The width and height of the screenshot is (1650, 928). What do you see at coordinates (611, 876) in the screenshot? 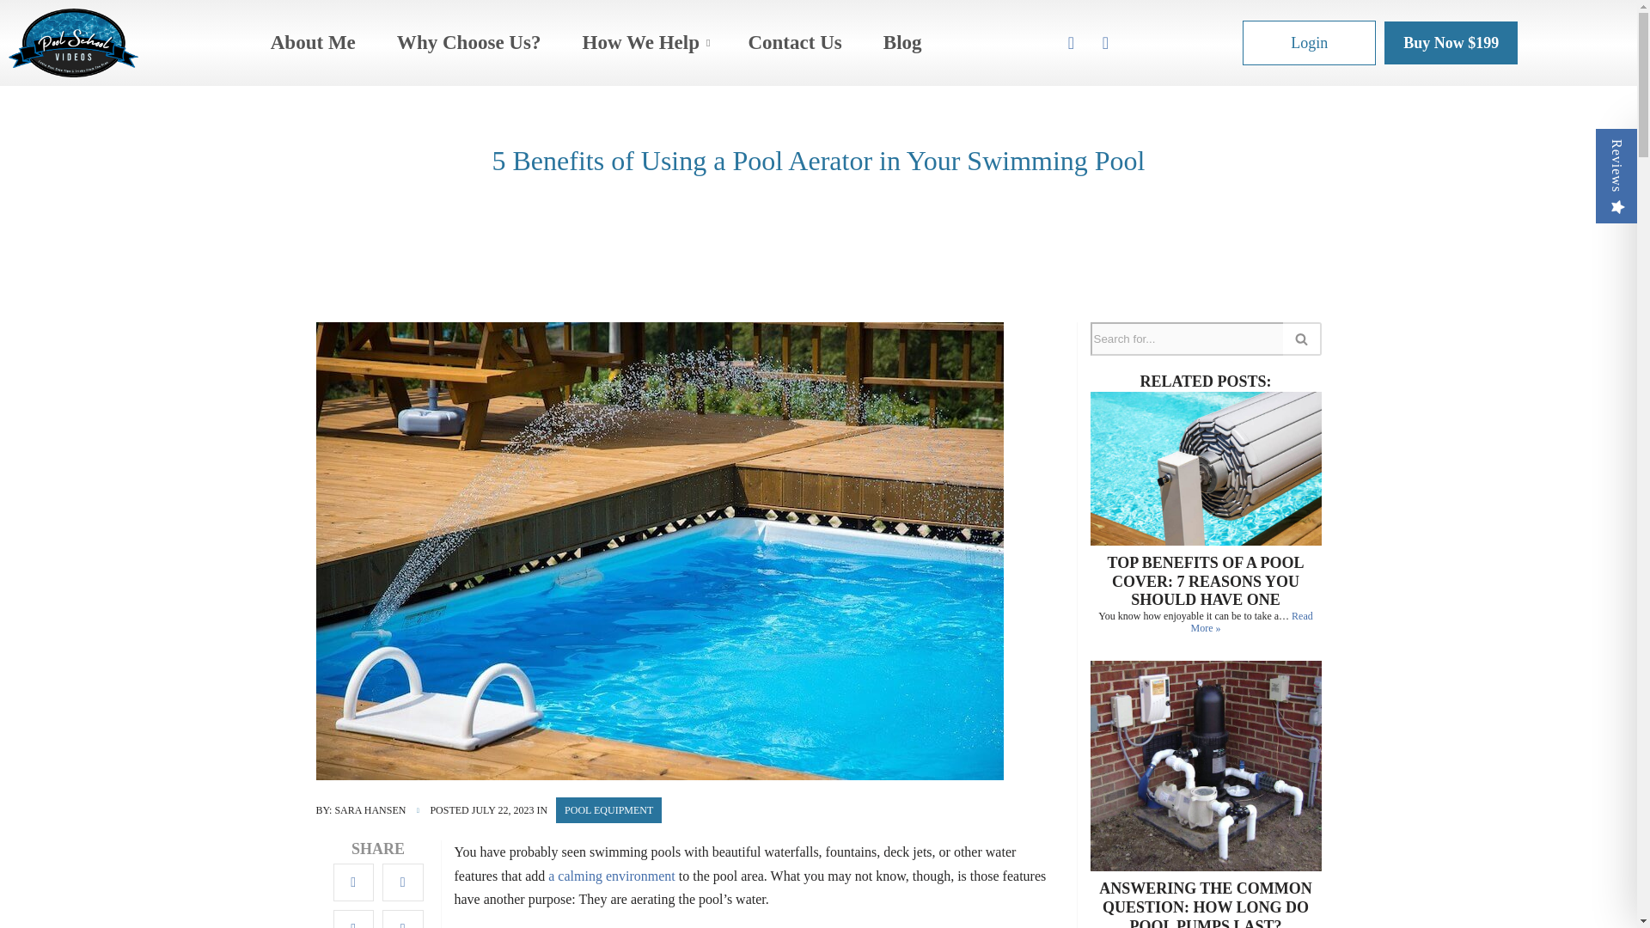
I see `a calming environment` at bounding box center [611, 876].